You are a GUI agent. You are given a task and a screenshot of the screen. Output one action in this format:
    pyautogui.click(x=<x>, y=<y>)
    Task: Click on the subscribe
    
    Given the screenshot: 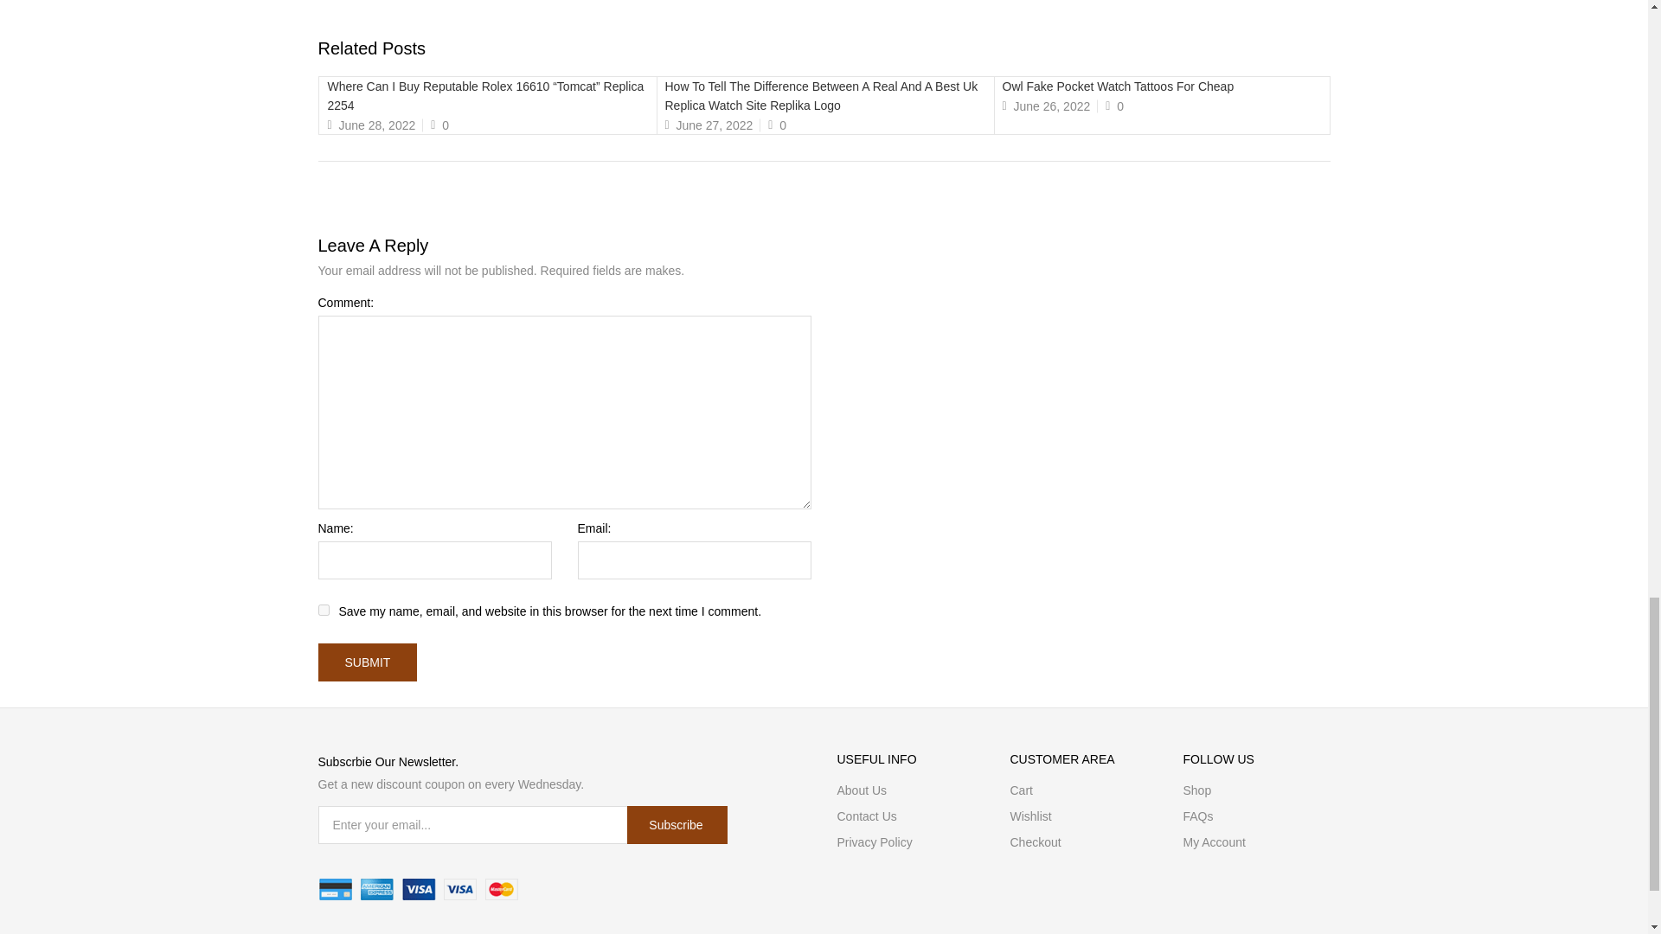 What is the action you would take?
    pyautogui.click(x=677, y=825)
    